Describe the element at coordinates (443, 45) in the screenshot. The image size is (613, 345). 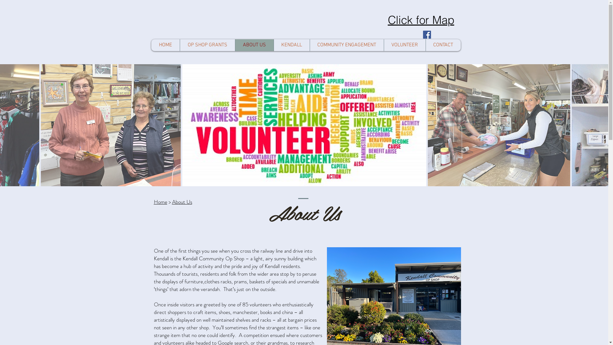
I see `CONTACT` at that location.